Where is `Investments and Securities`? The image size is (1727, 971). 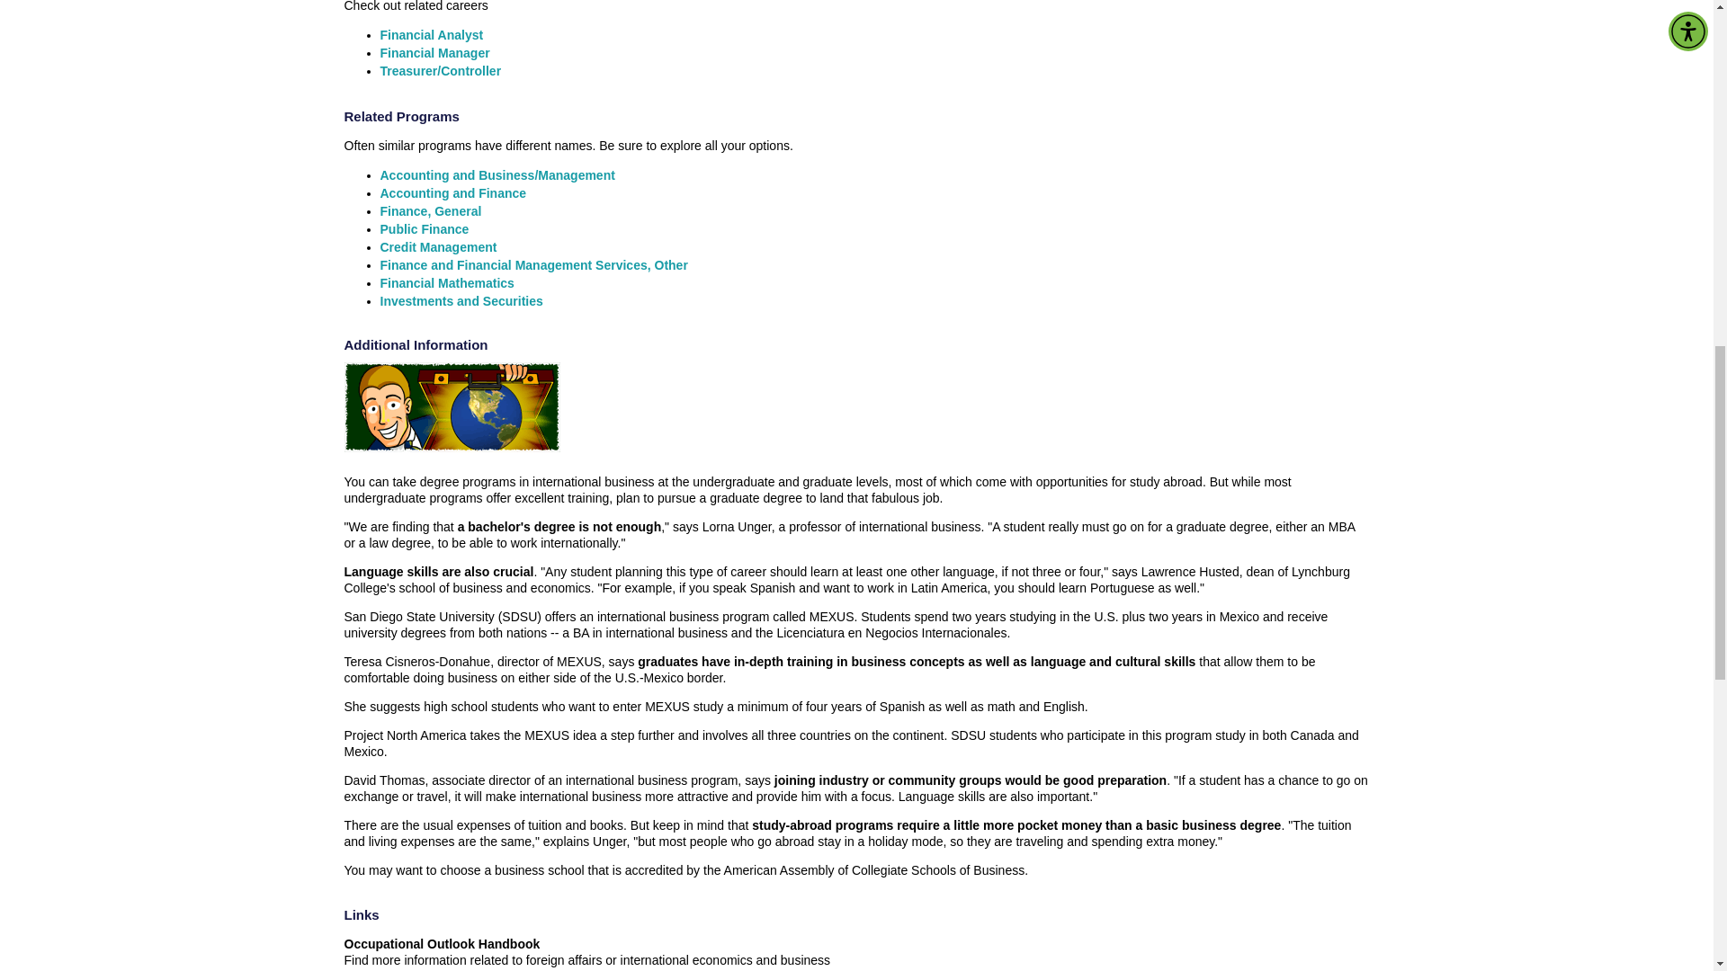
Investments and Securities is located at coordinates (461, 301).